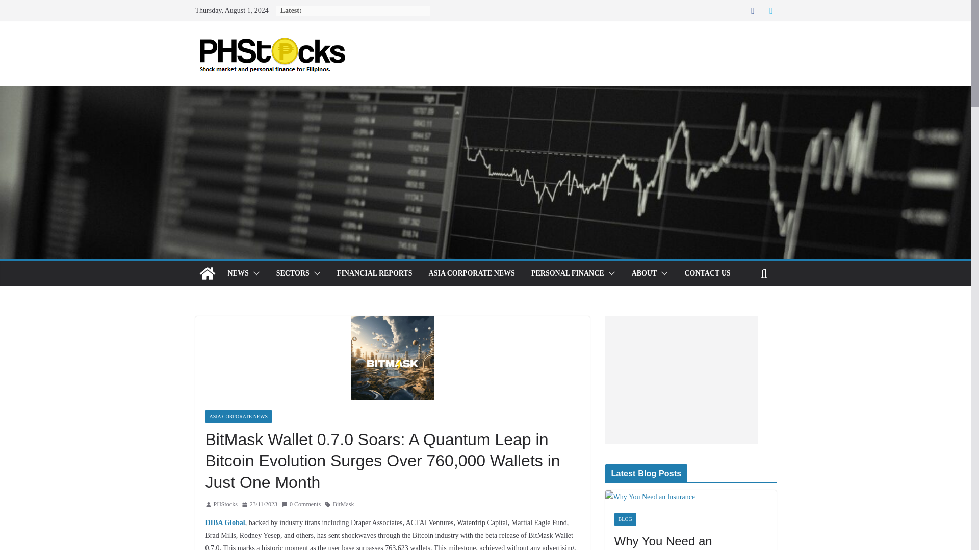  What do you see at coordinates (650, 496) in the screenshot?
I see `Why You Need an Insurance` at bounding box center [650, 496].